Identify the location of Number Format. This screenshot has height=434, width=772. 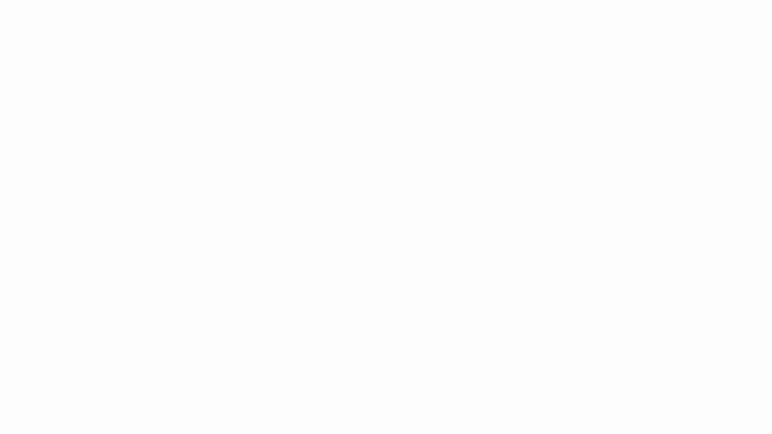
(479, 52).